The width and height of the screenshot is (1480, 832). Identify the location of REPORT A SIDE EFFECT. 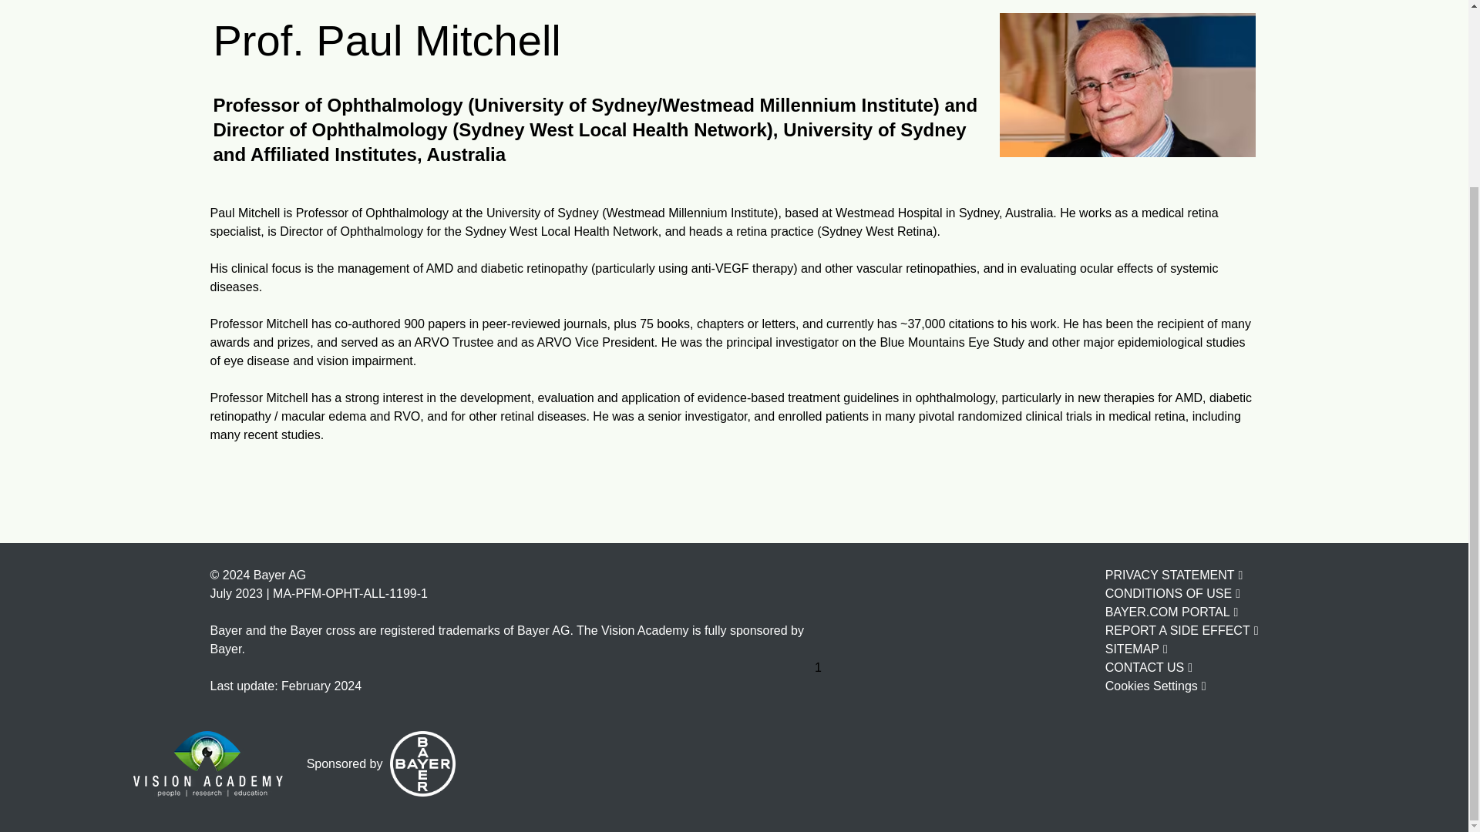
(1182, 630).